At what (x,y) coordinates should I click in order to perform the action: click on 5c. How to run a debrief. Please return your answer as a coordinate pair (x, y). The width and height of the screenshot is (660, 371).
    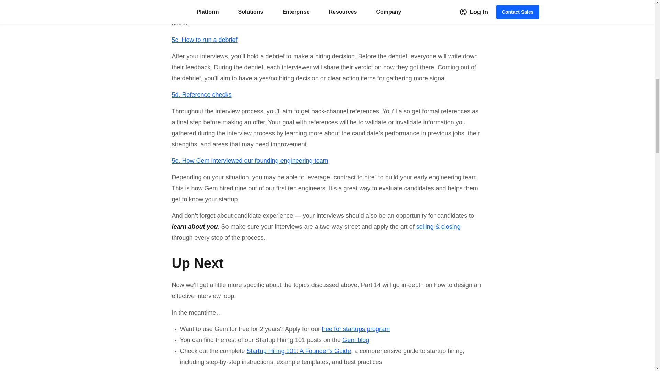
    Looking at the image, I should click on (205, 40).